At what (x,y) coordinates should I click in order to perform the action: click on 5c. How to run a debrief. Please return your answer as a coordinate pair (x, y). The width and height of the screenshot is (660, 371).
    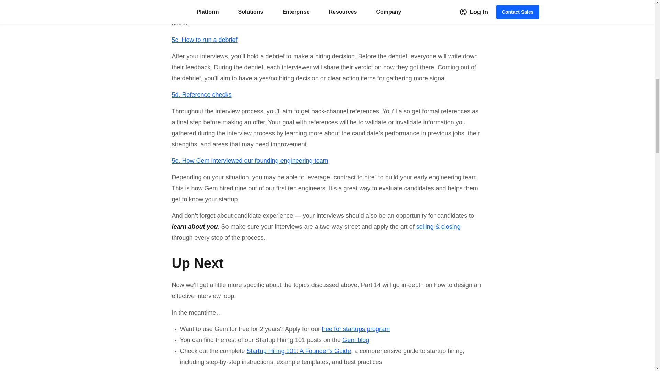
    Looking at the image, I should click on (205, 40).